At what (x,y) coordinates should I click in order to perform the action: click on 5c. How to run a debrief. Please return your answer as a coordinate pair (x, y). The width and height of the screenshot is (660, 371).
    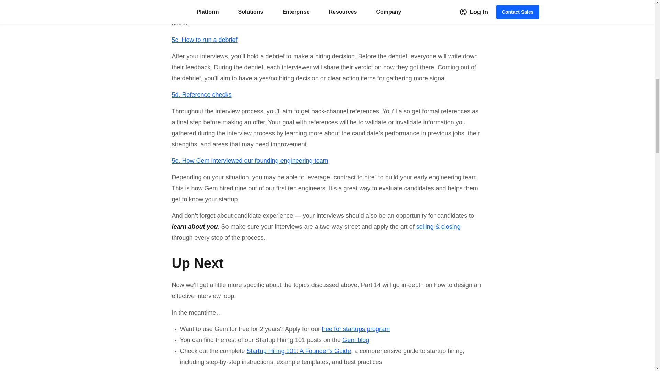
    Looking at the image, I should click on (205, 40).